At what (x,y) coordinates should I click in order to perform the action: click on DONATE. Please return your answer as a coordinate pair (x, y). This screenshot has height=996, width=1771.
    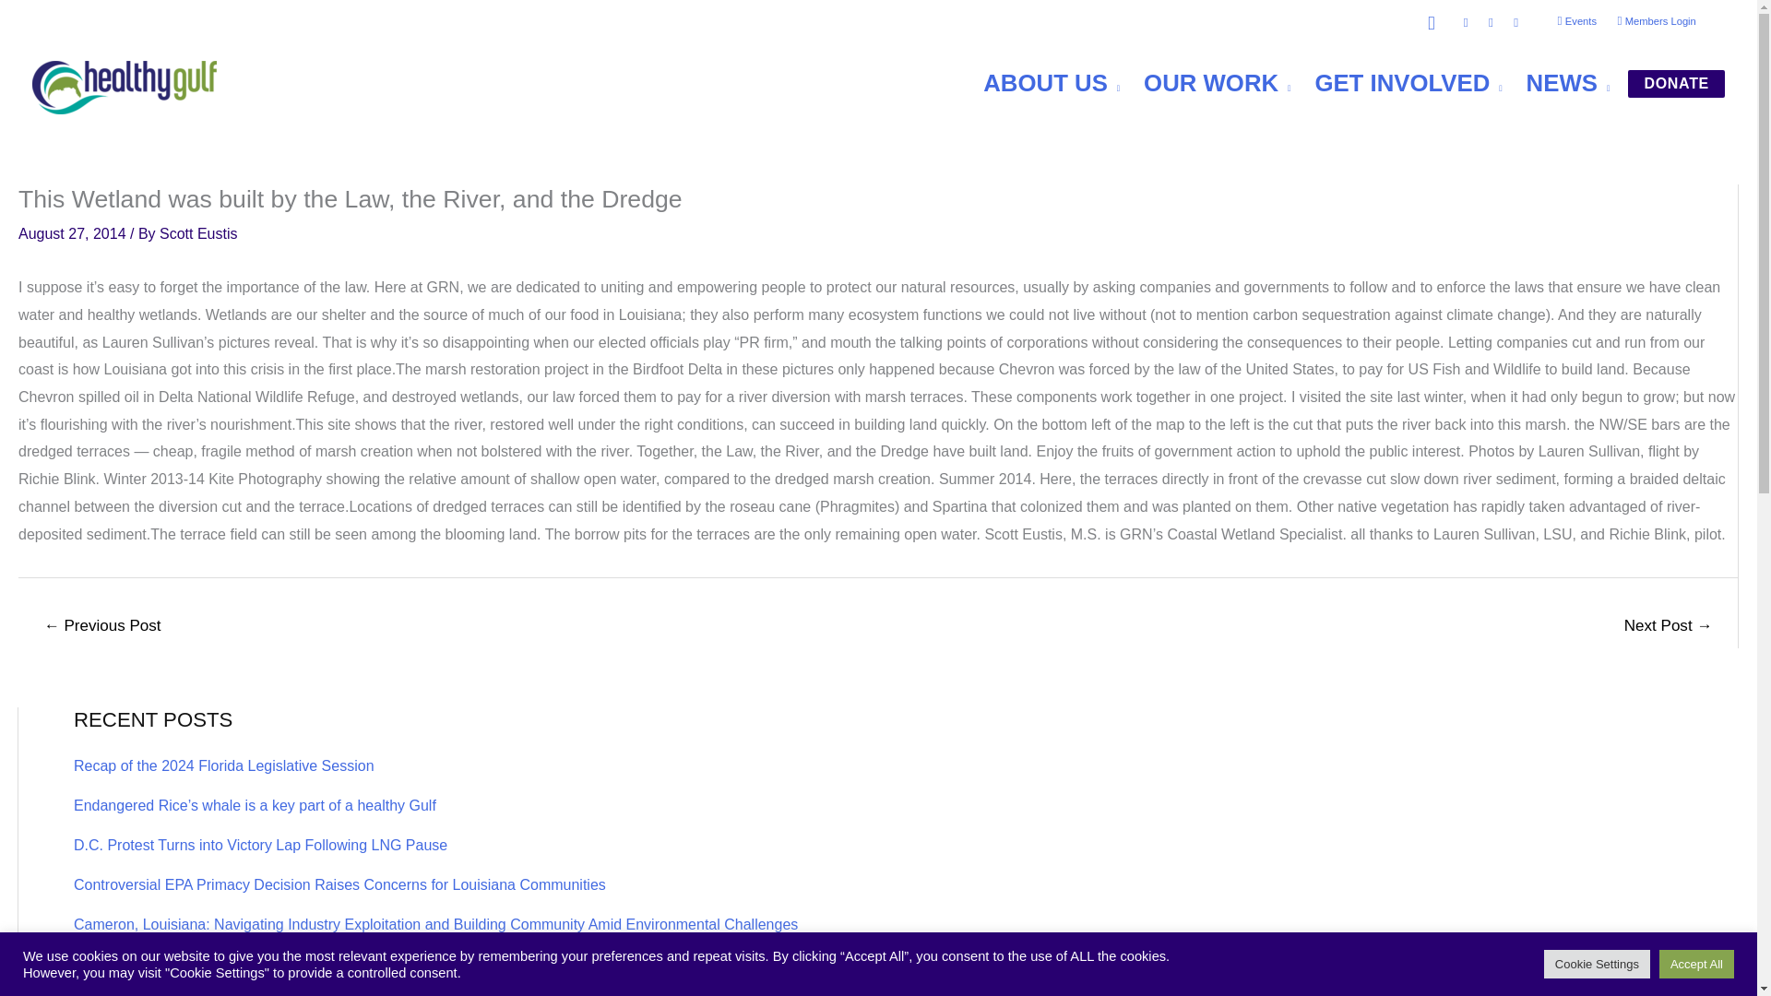
    Looking at the image, I should click on (1676, 83).